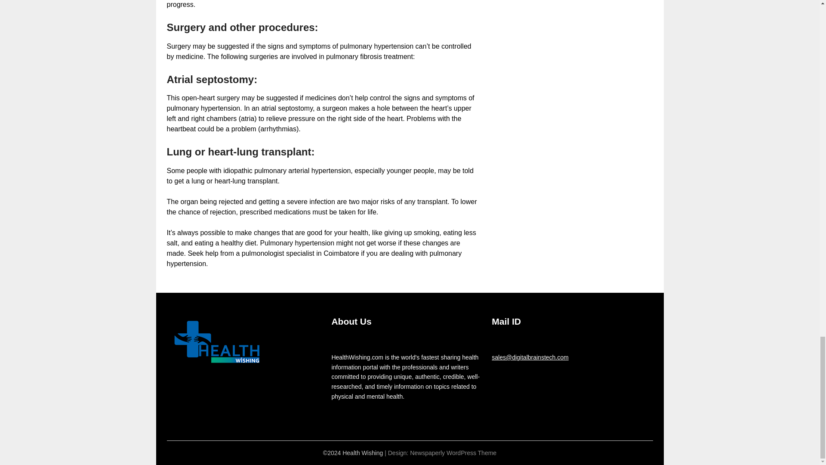  I want to click on Newspaperly WordPress Theme, so click(453, 453).